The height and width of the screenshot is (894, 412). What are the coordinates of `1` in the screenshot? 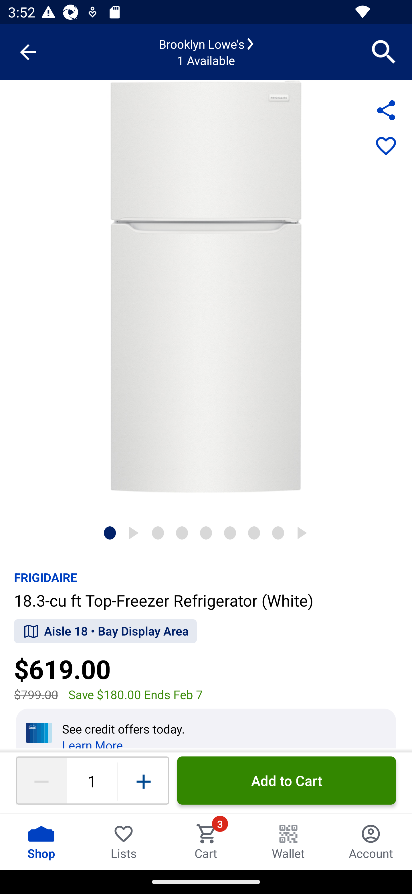 It's located at (92, 781).